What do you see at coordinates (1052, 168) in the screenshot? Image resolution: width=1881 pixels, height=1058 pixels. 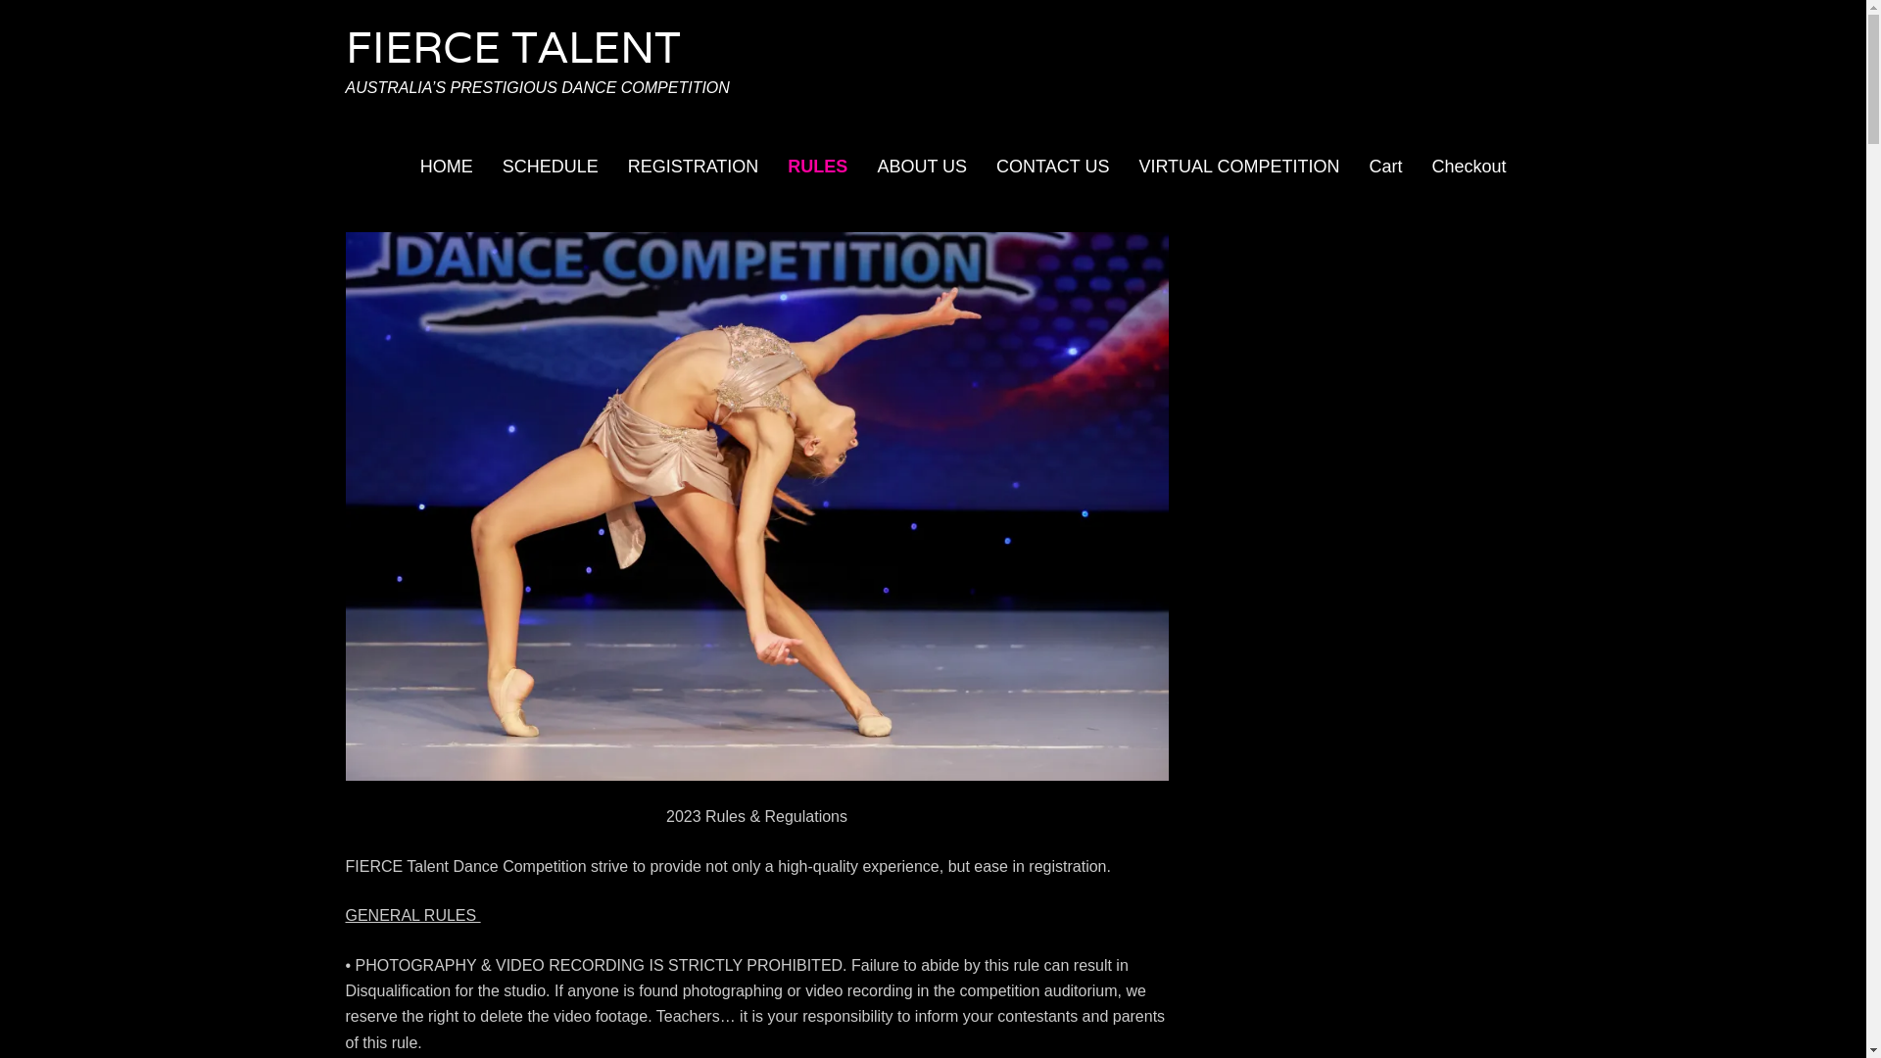 I see `CONTACT US` at bounding box center [1052, 168].